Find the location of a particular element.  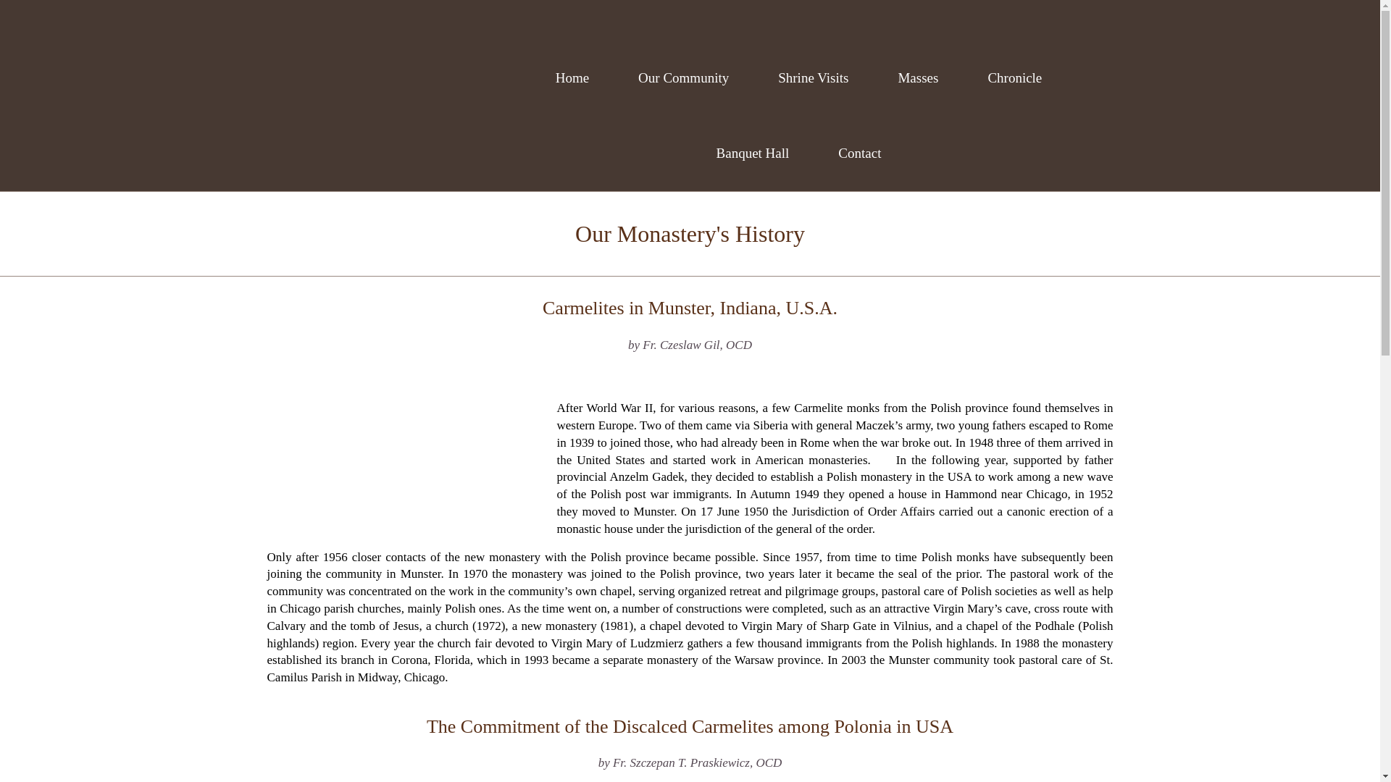

Home is located at coordinates (572, 78).